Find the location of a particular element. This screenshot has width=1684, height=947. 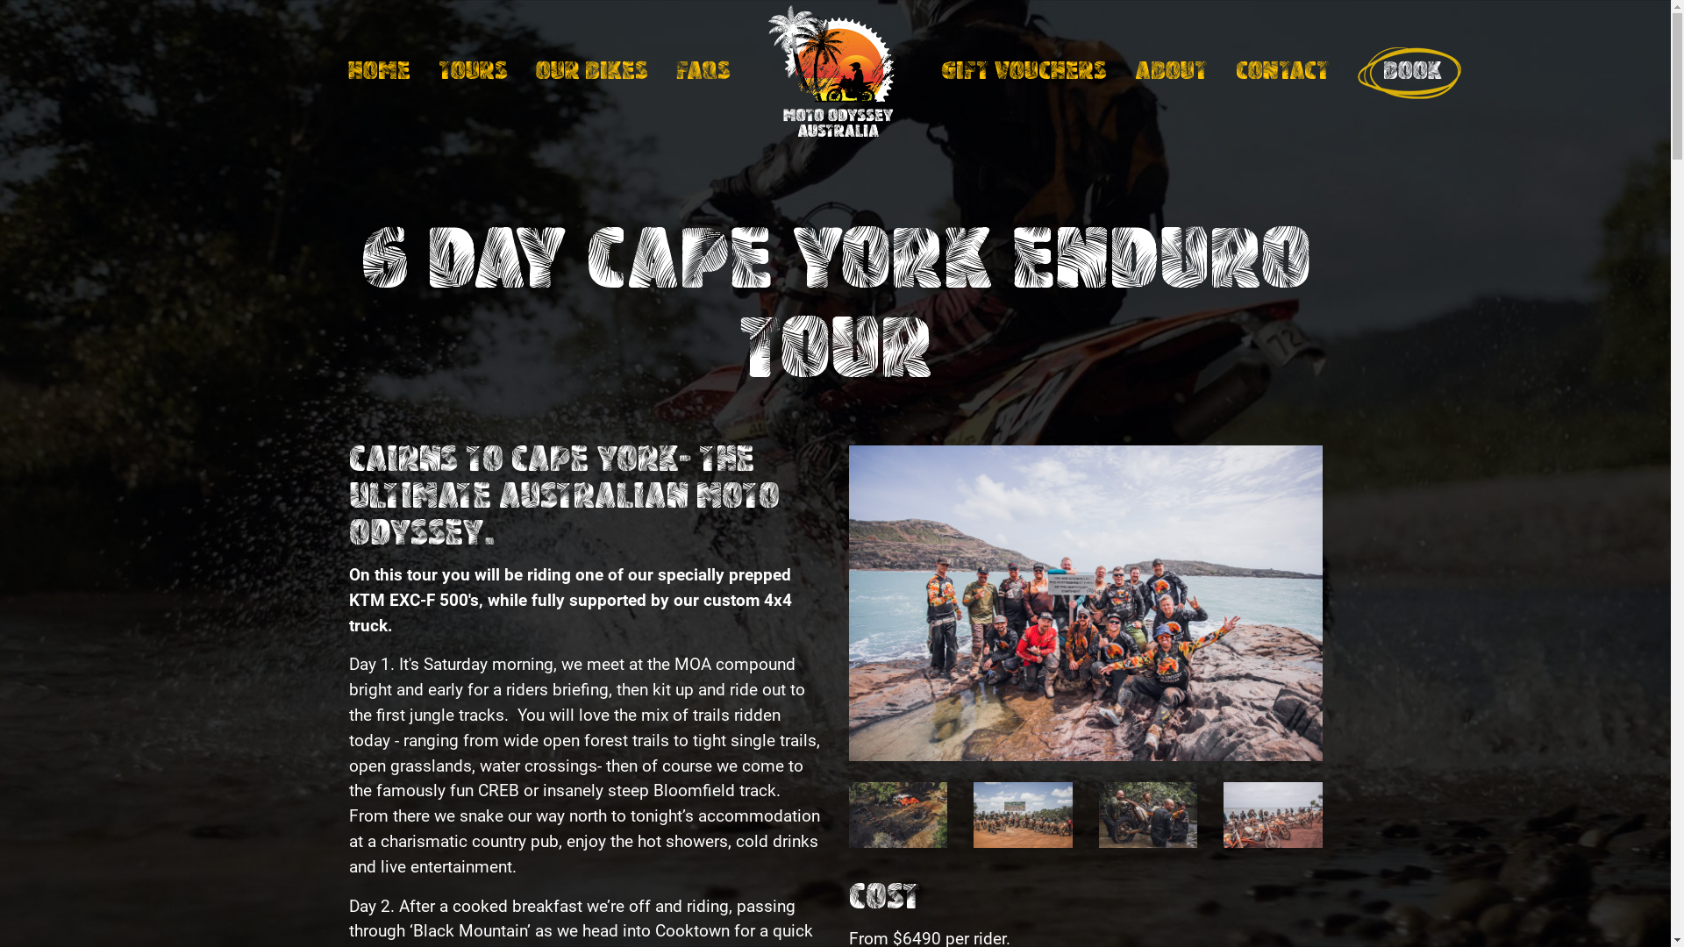

BOOK is located at coordinates (1402, 73).